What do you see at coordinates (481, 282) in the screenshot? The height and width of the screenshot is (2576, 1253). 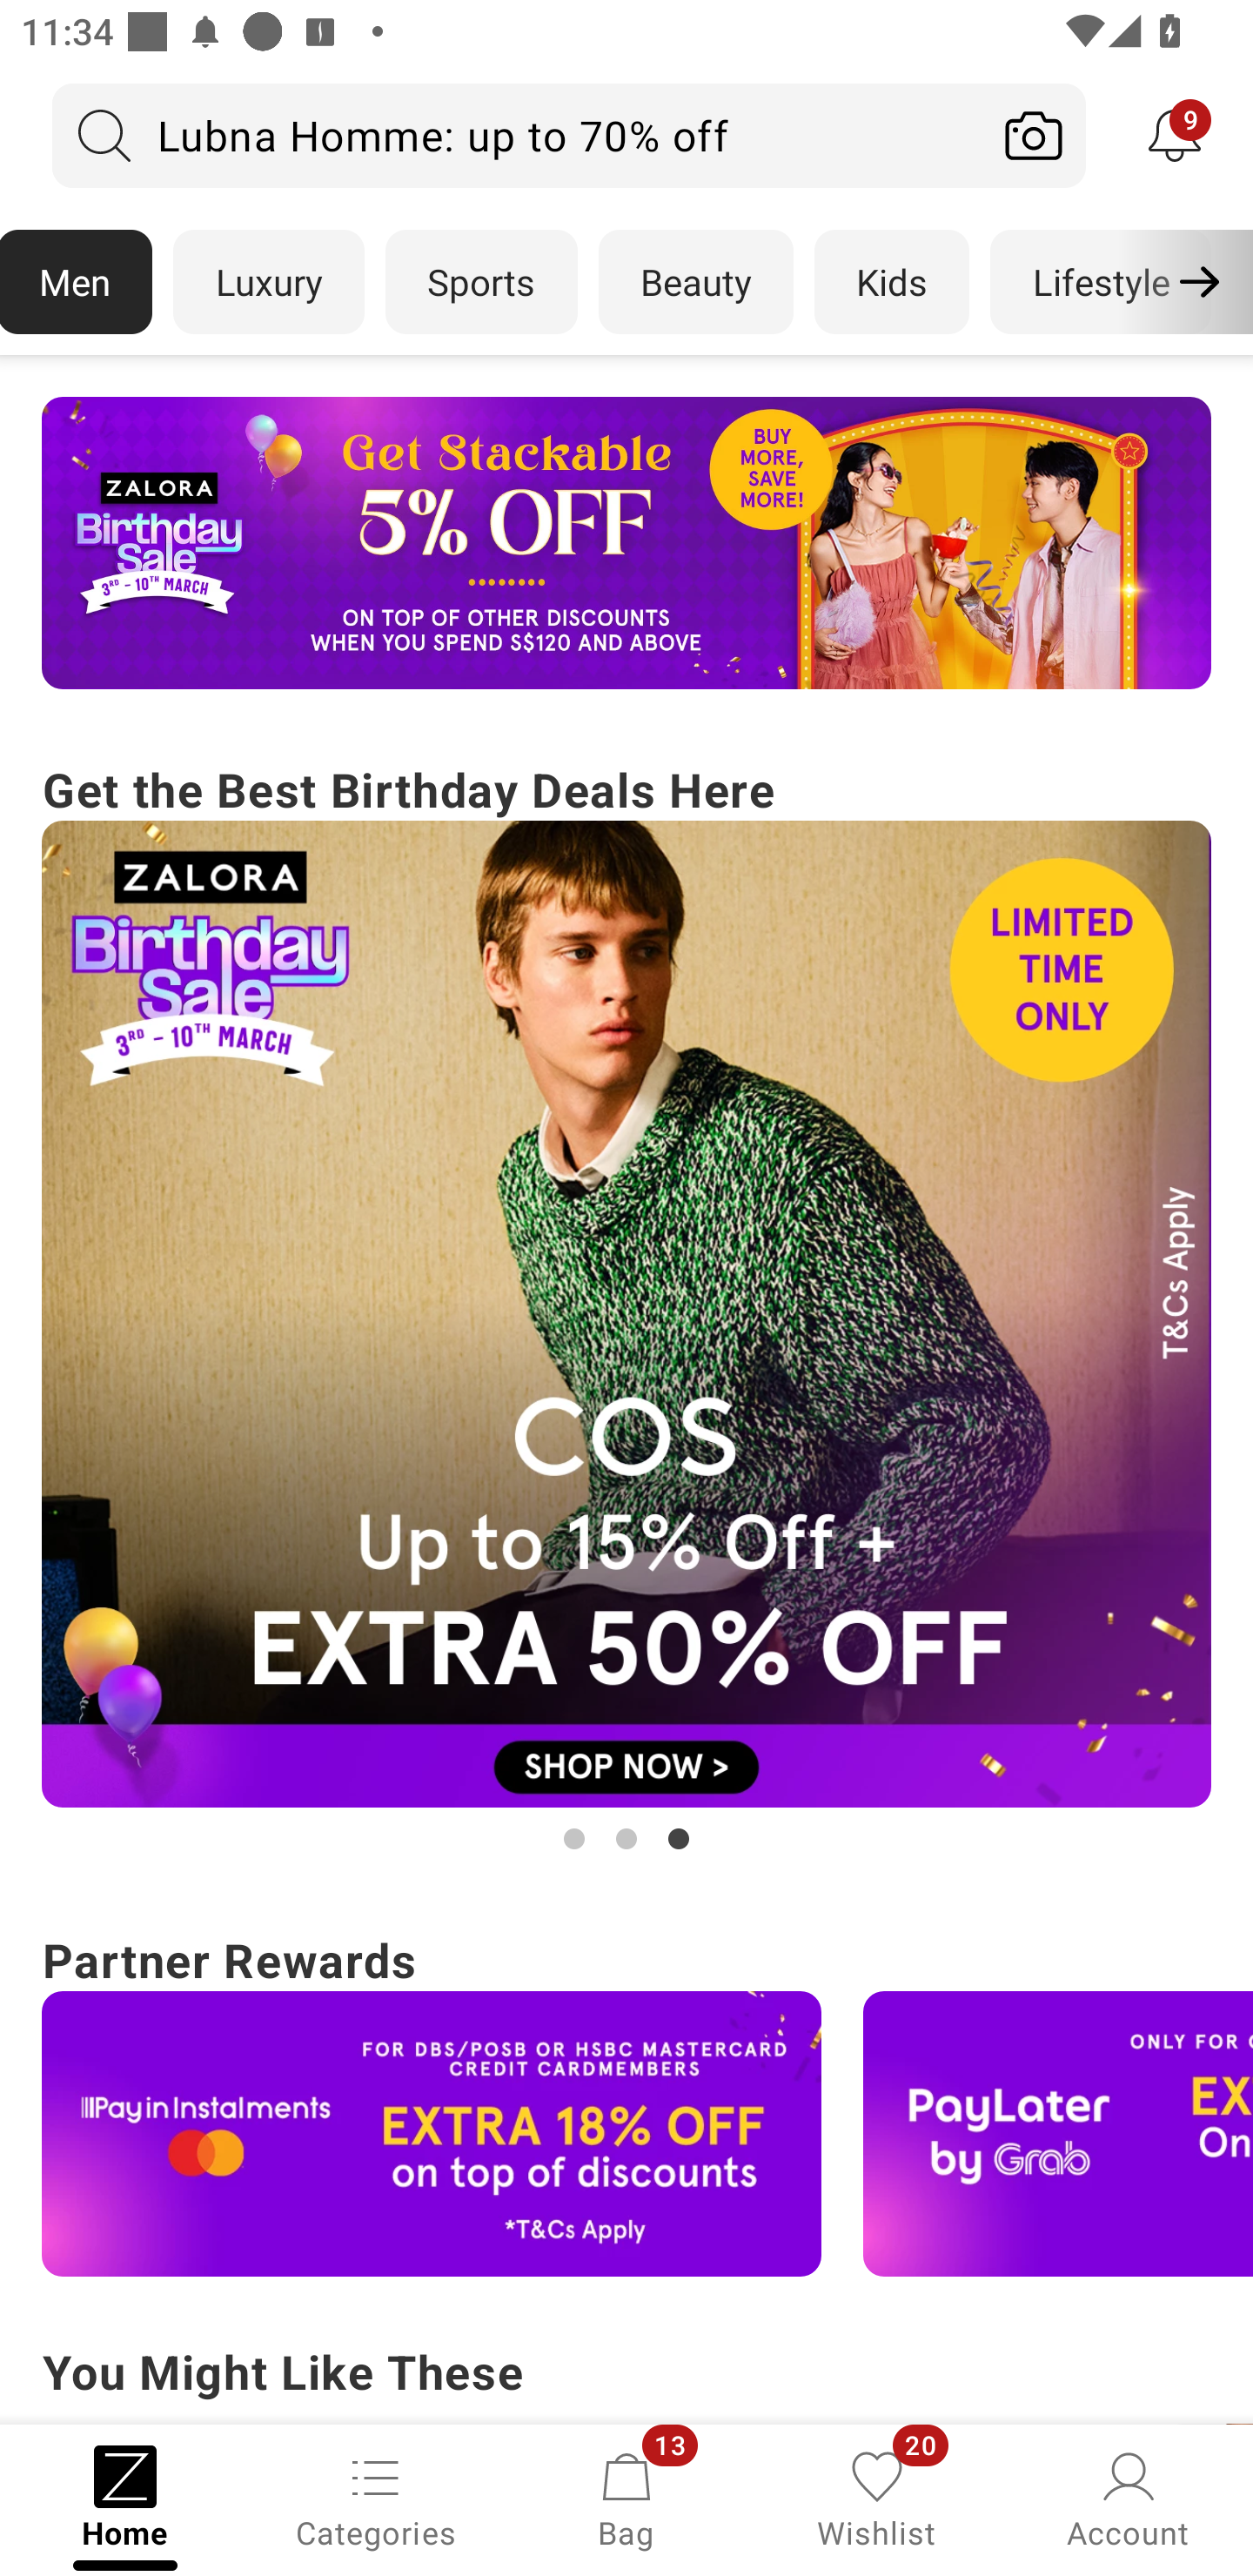 I see `Sports` at bounding box center [481, 282].